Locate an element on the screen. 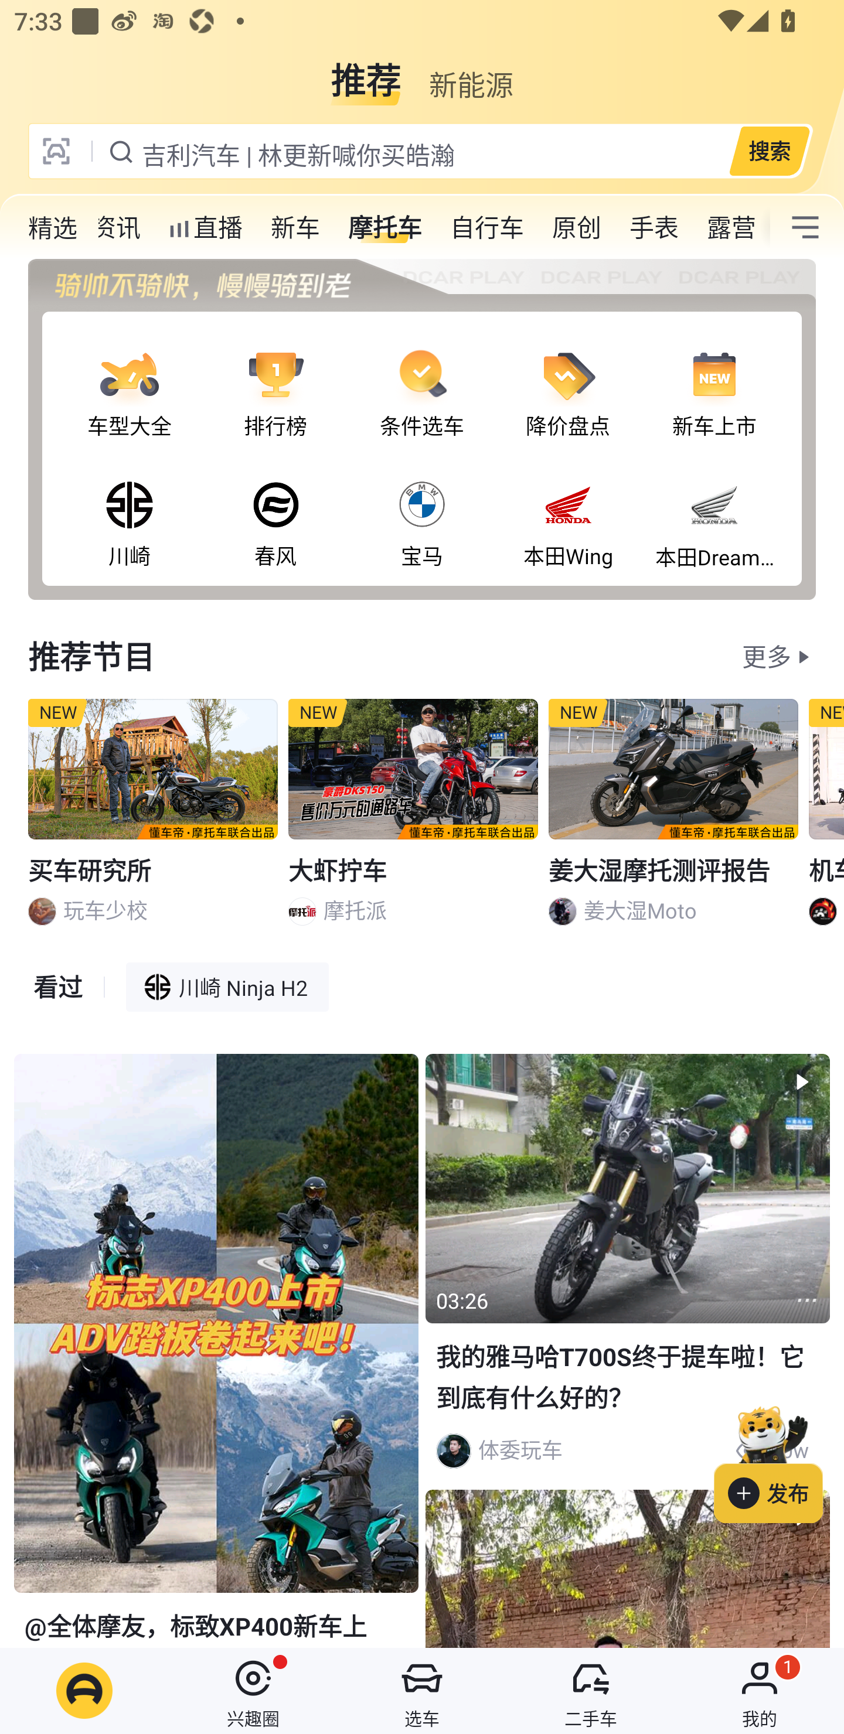  新车上市 is located at coordinates (714, 377).